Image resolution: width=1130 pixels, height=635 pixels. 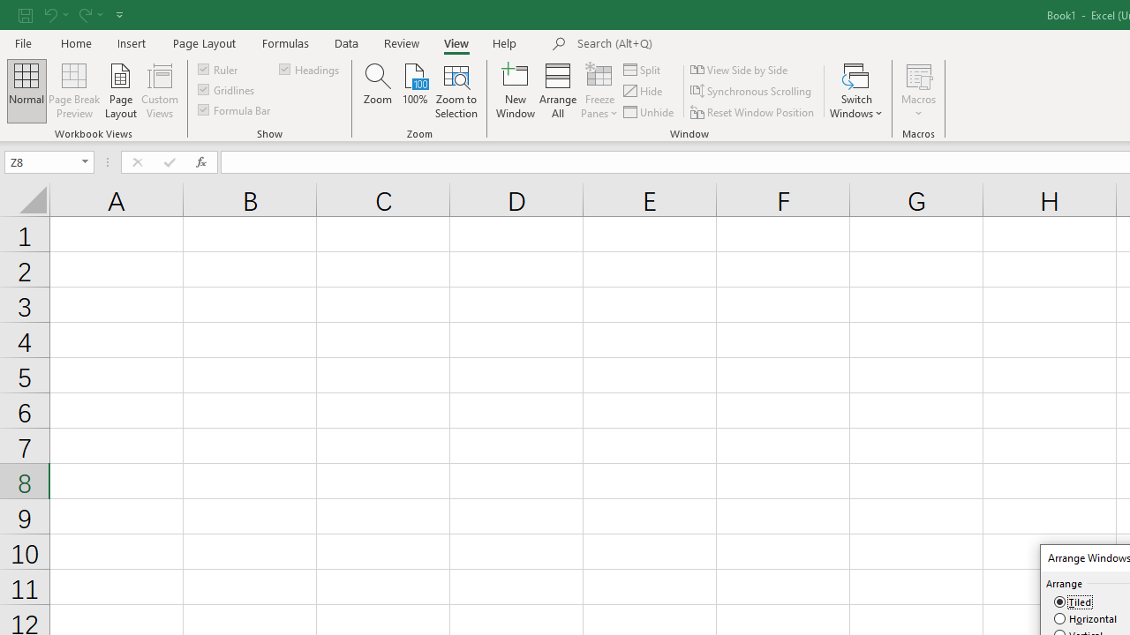 What do you see at coordinates (1087, 619) in the screenshot?
I see `Horizontal` at bounding box center [1087, 619].